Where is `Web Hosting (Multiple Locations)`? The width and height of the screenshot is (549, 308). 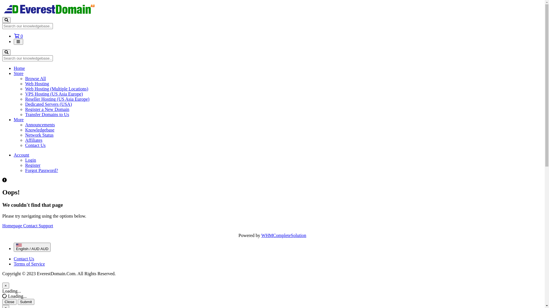
Web Hosting (Multiple Locations) is located at coordinates (57, 89).